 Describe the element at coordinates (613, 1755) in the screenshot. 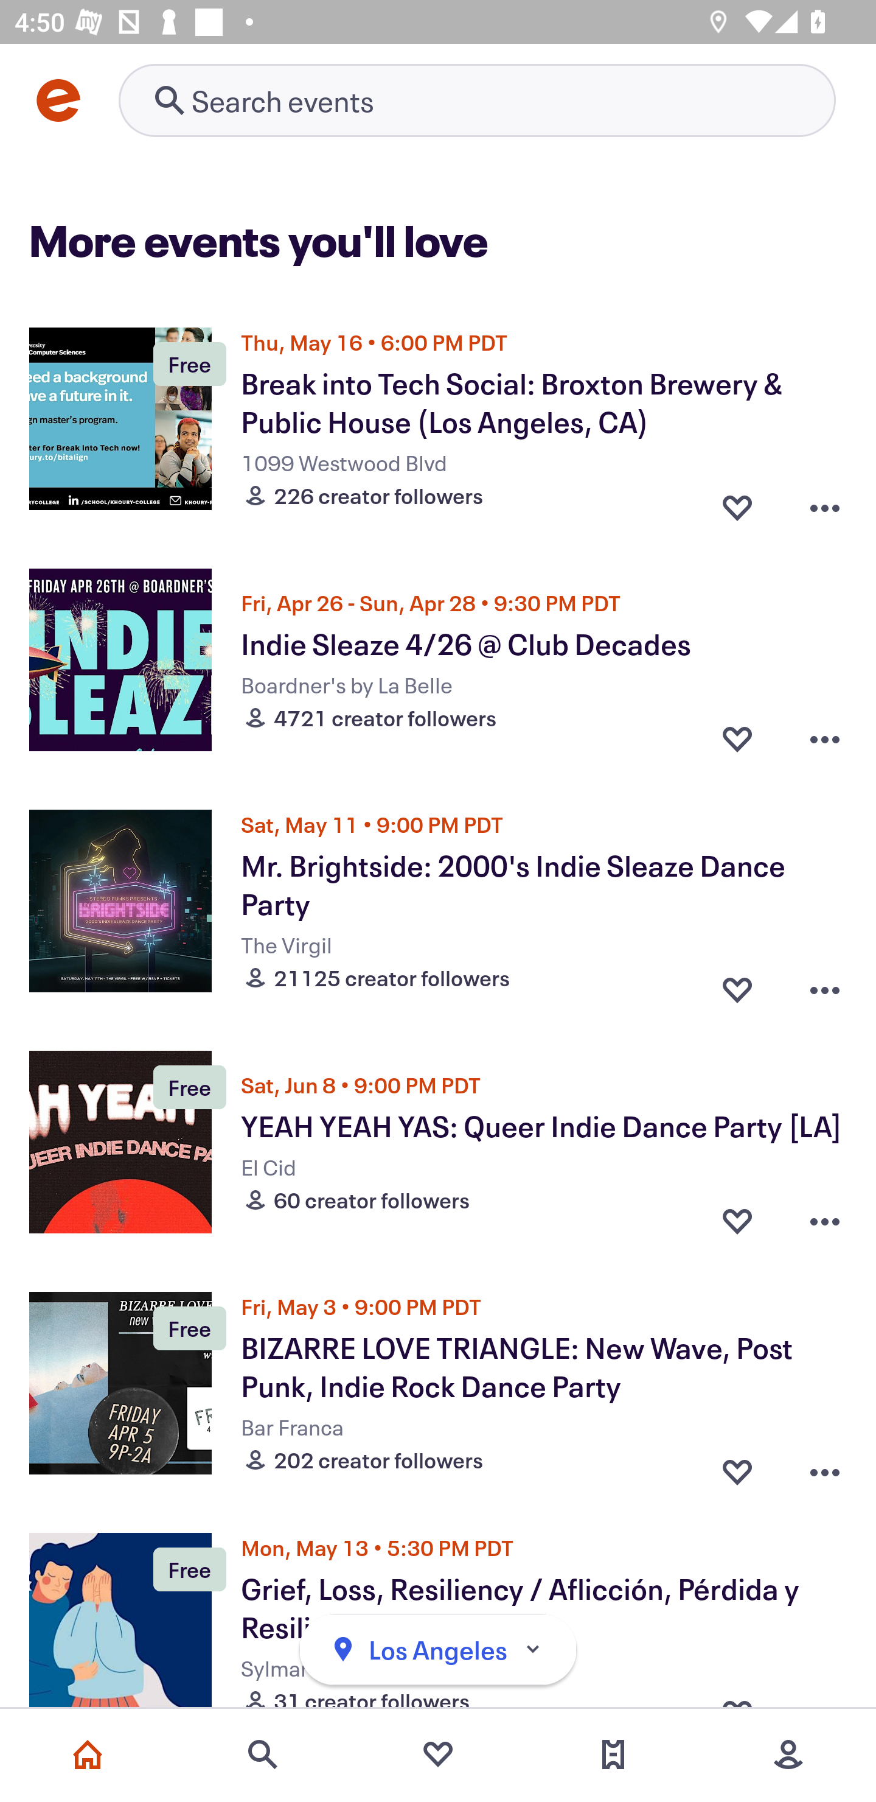

I see `Tickets` at that location.